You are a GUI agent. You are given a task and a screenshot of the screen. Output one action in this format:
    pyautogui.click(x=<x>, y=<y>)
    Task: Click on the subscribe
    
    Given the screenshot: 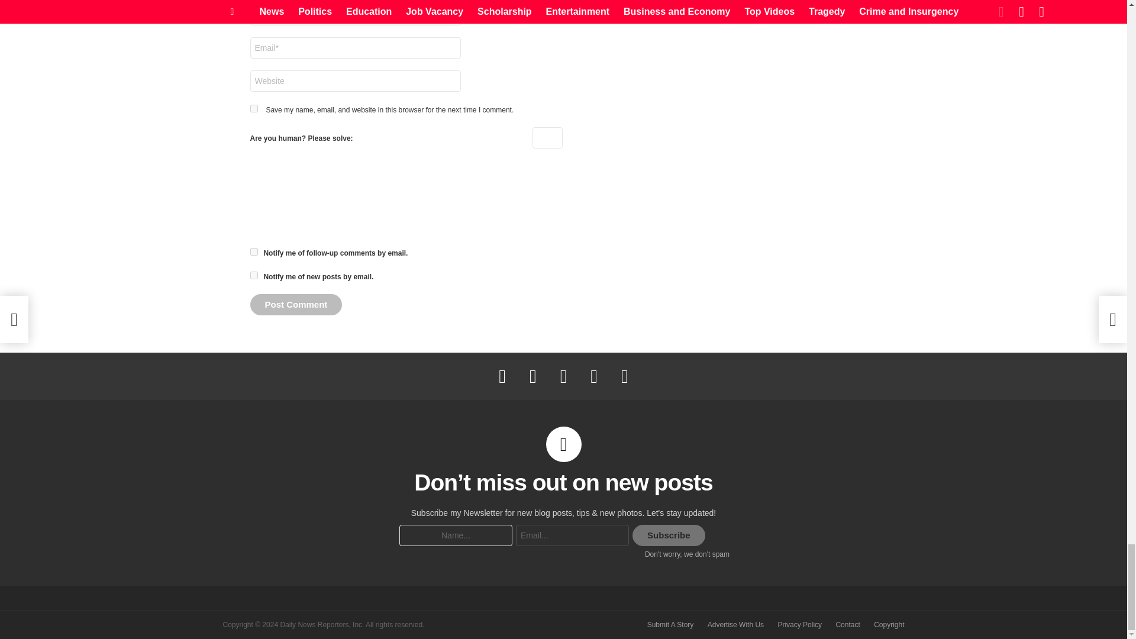 What is the action you would take?
    pyautogui.click(x=253, y=275)
    